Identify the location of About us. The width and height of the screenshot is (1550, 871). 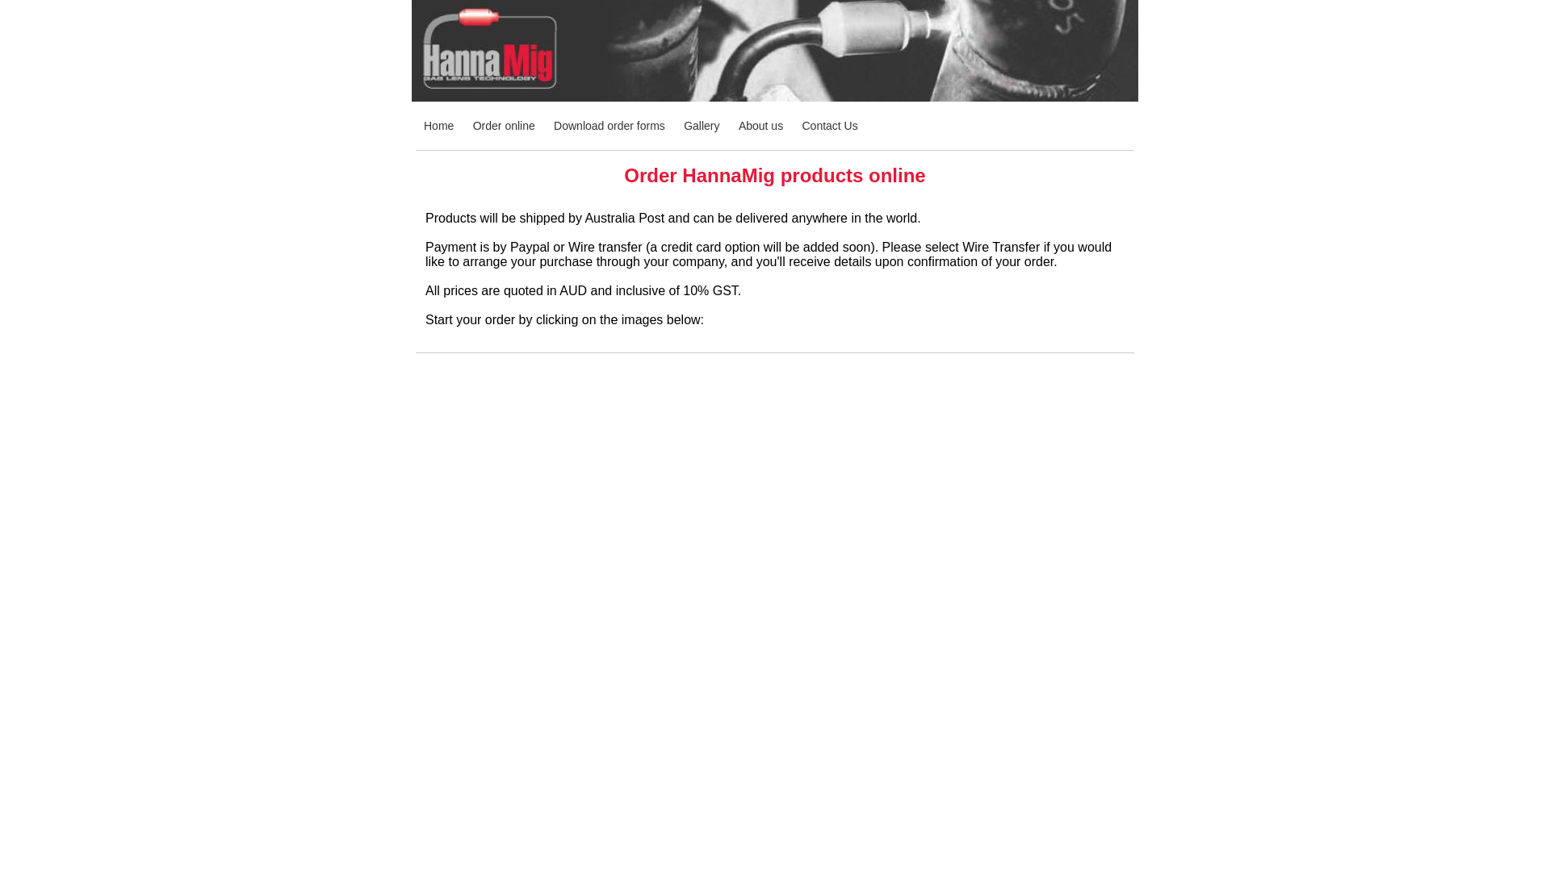
(760, 126).